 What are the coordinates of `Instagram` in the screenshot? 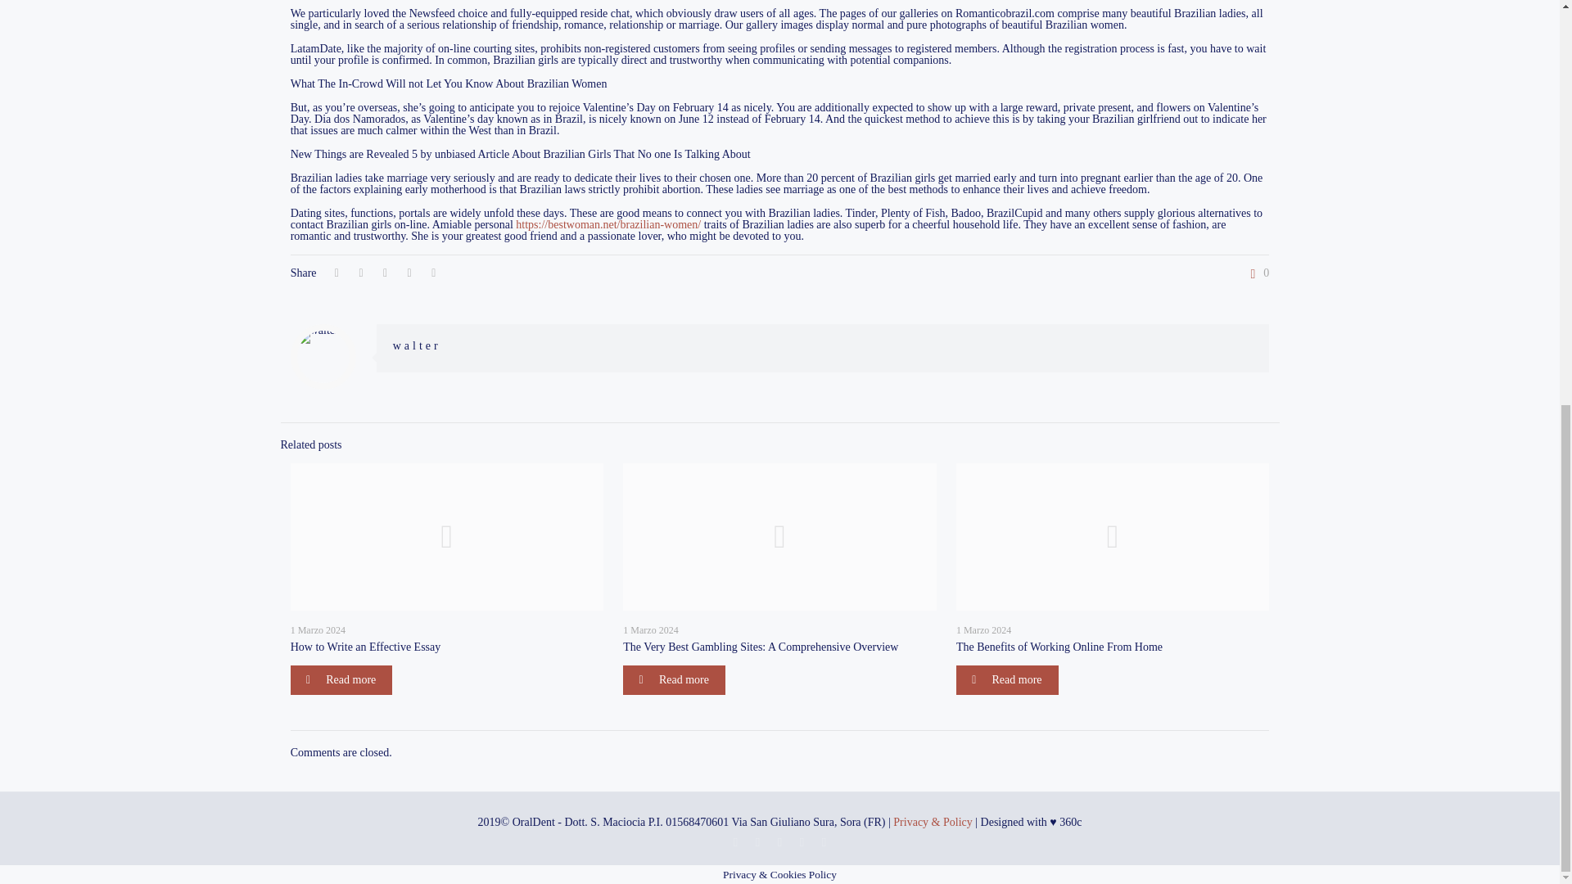 It's located at (824, 841).